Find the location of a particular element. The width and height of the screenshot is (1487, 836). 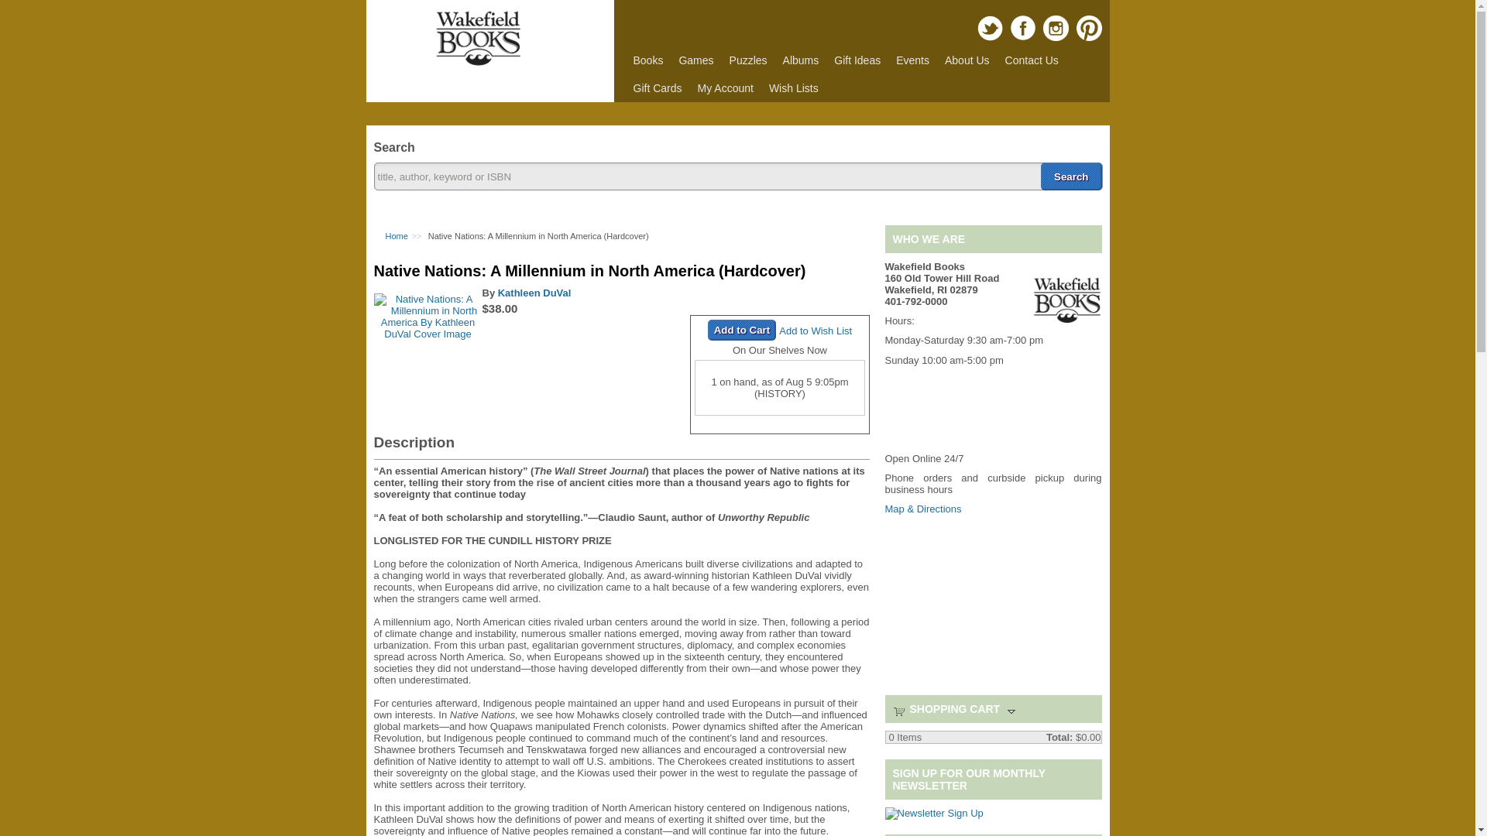

Albums is located at coordinates (801, 60).